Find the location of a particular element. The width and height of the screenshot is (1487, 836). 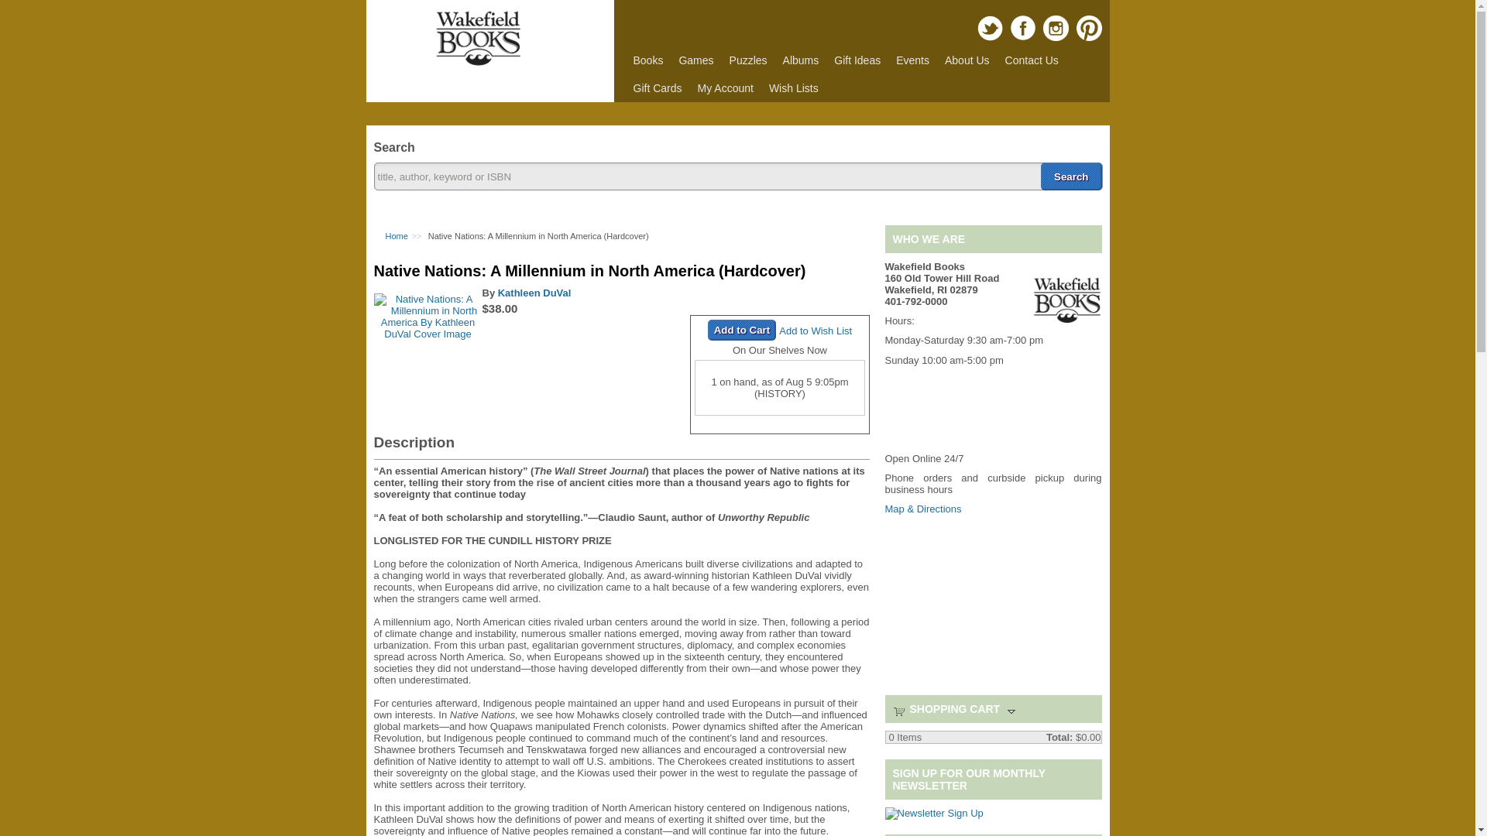

Albums is located at coordinates (801, 60).